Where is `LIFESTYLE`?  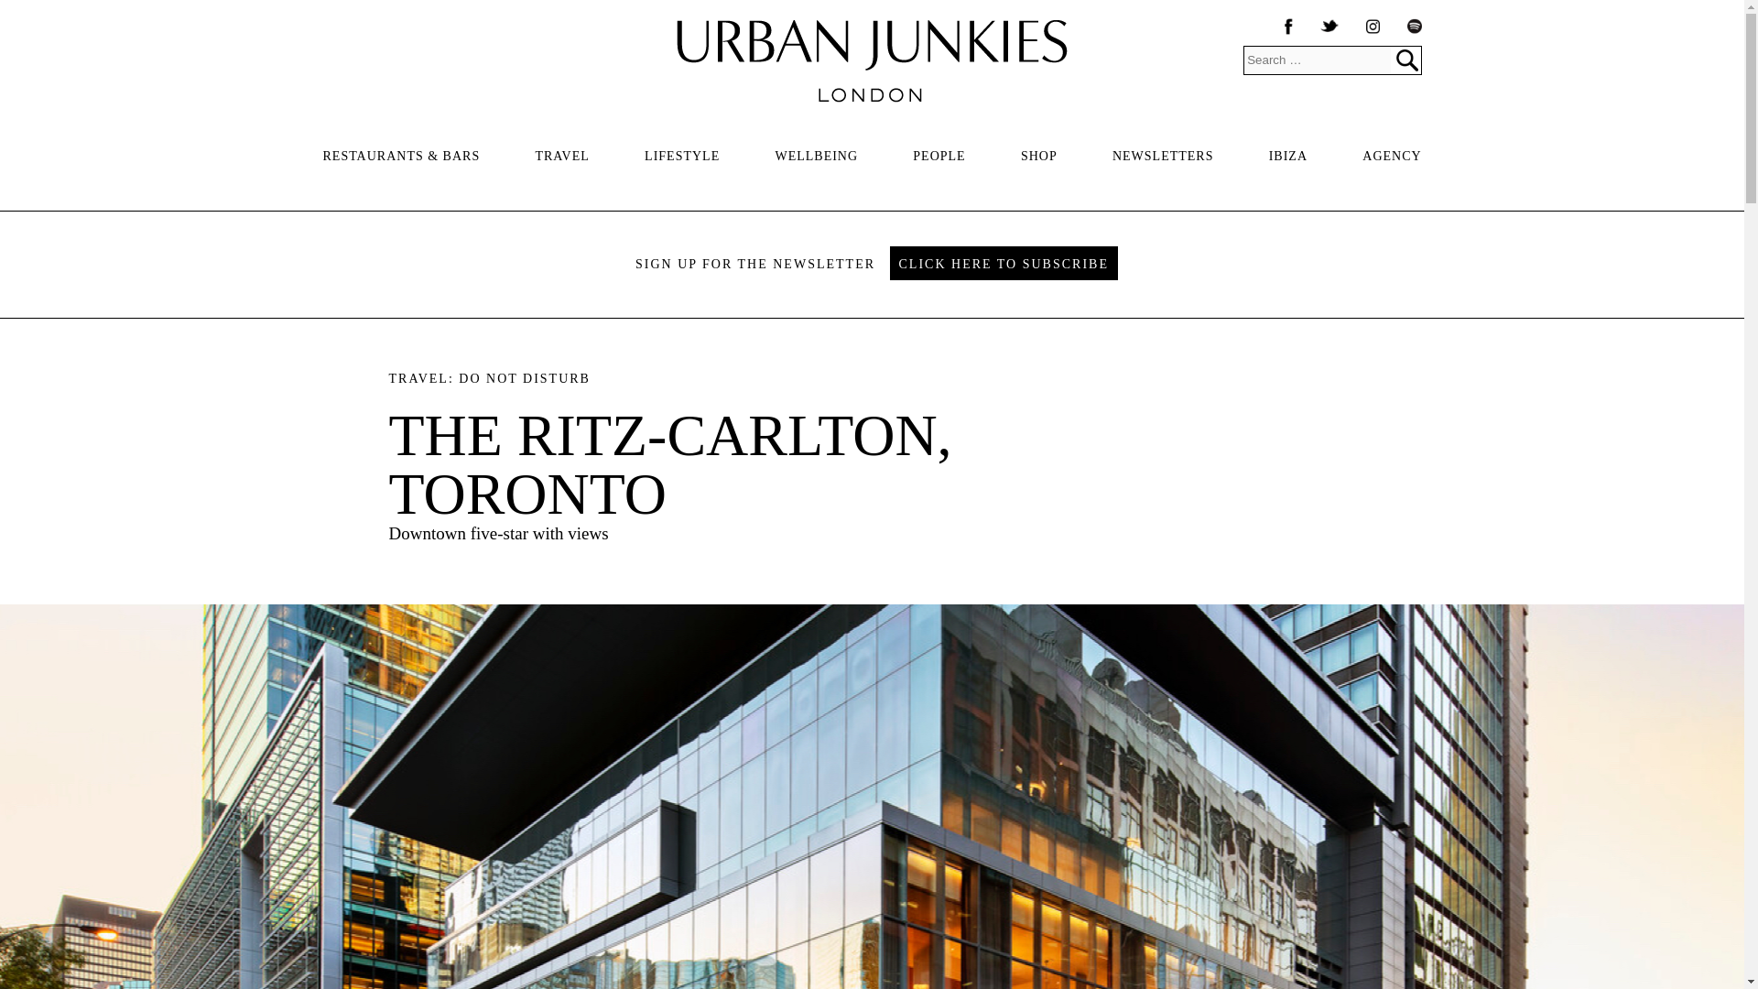
LIFESTYLE is located at coordinates (681, 156).